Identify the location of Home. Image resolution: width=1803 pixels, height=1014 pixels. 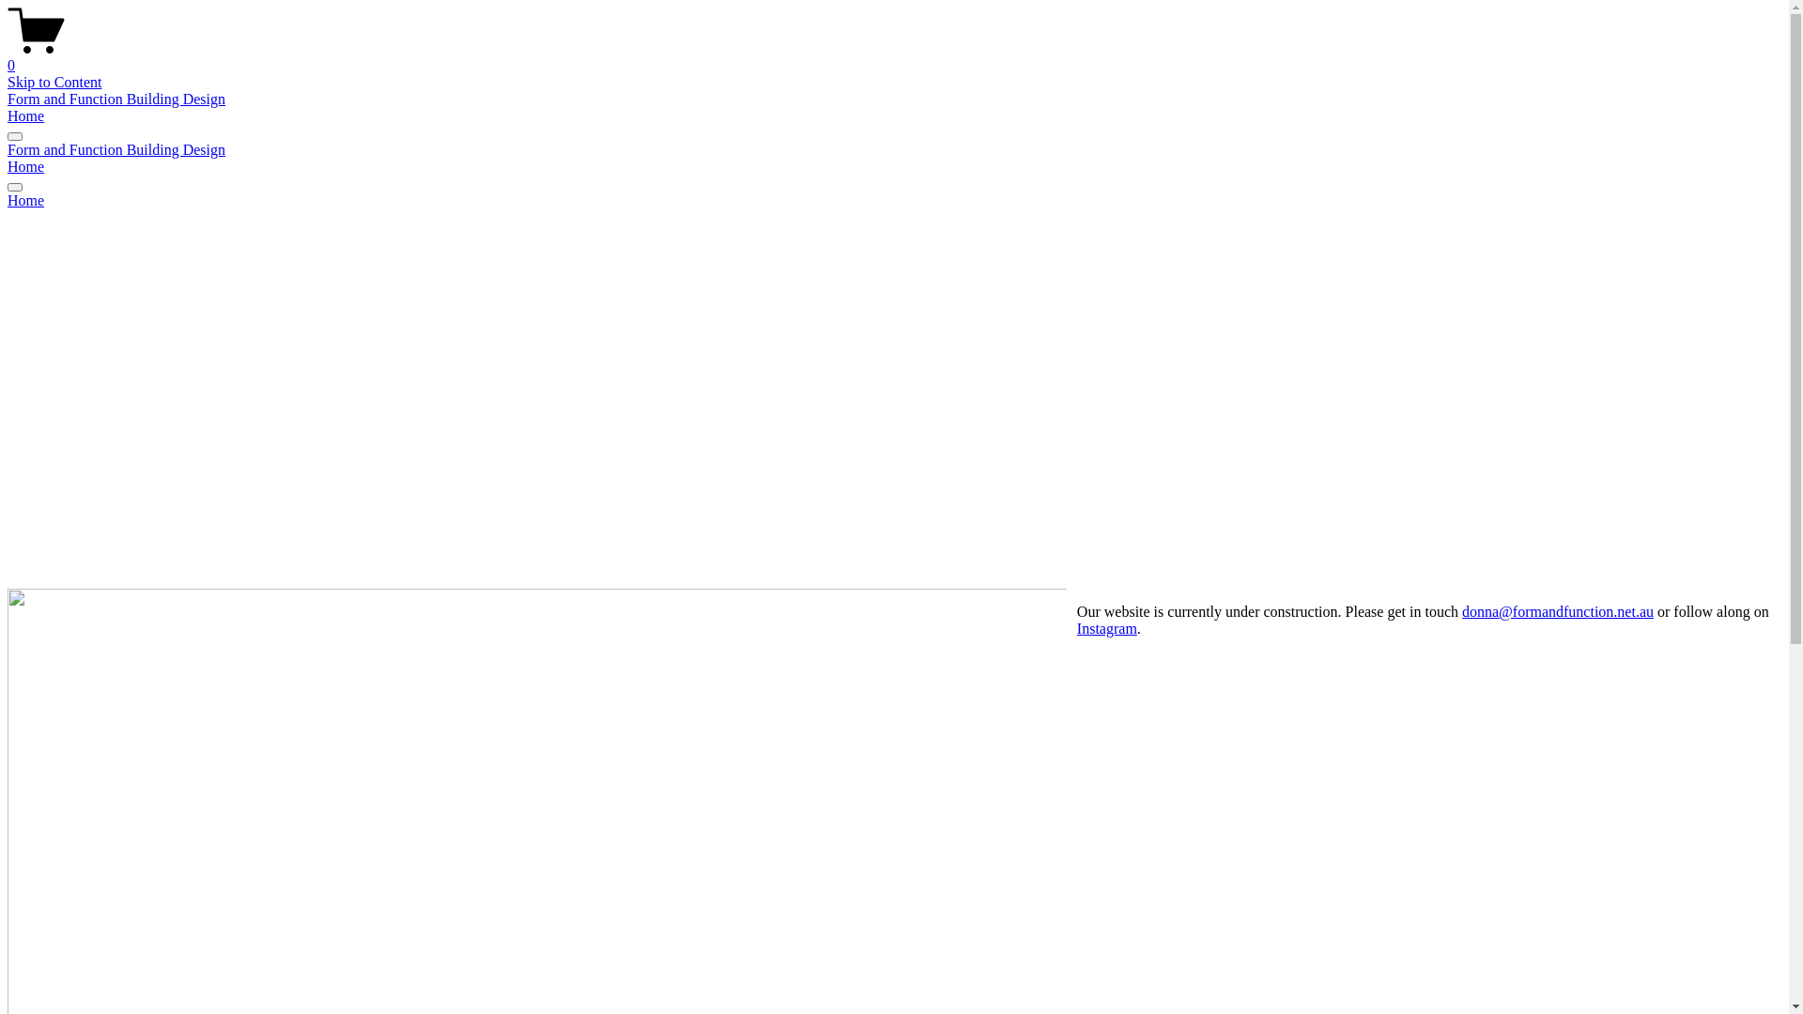
(26, 167).